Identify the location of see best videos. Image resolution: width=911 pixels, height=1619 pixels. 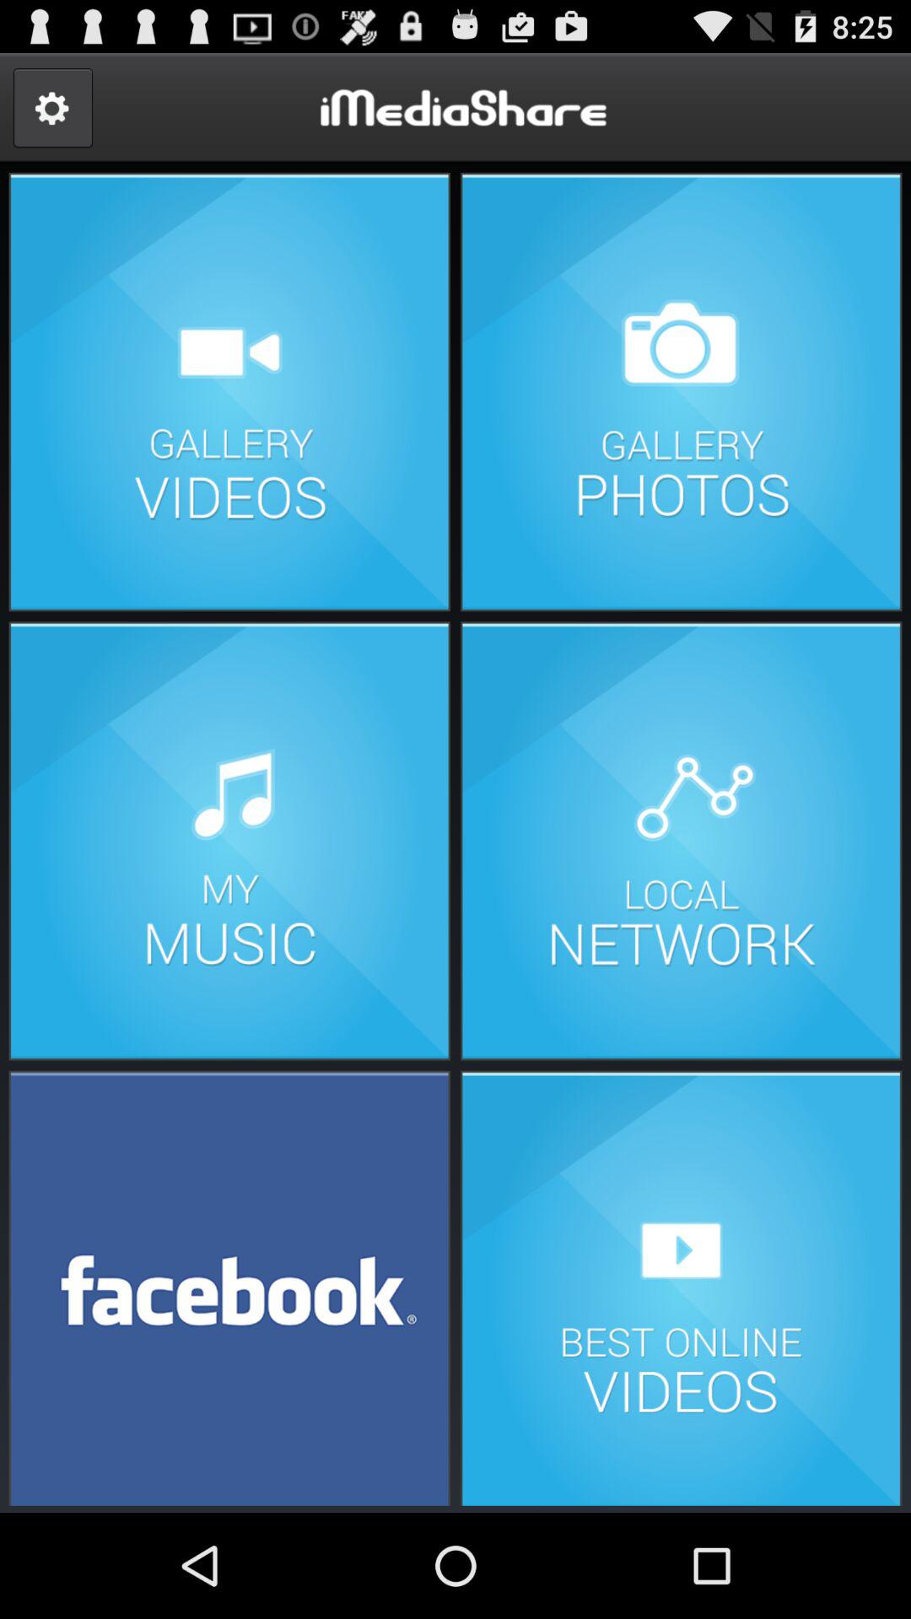
(681, 1287).